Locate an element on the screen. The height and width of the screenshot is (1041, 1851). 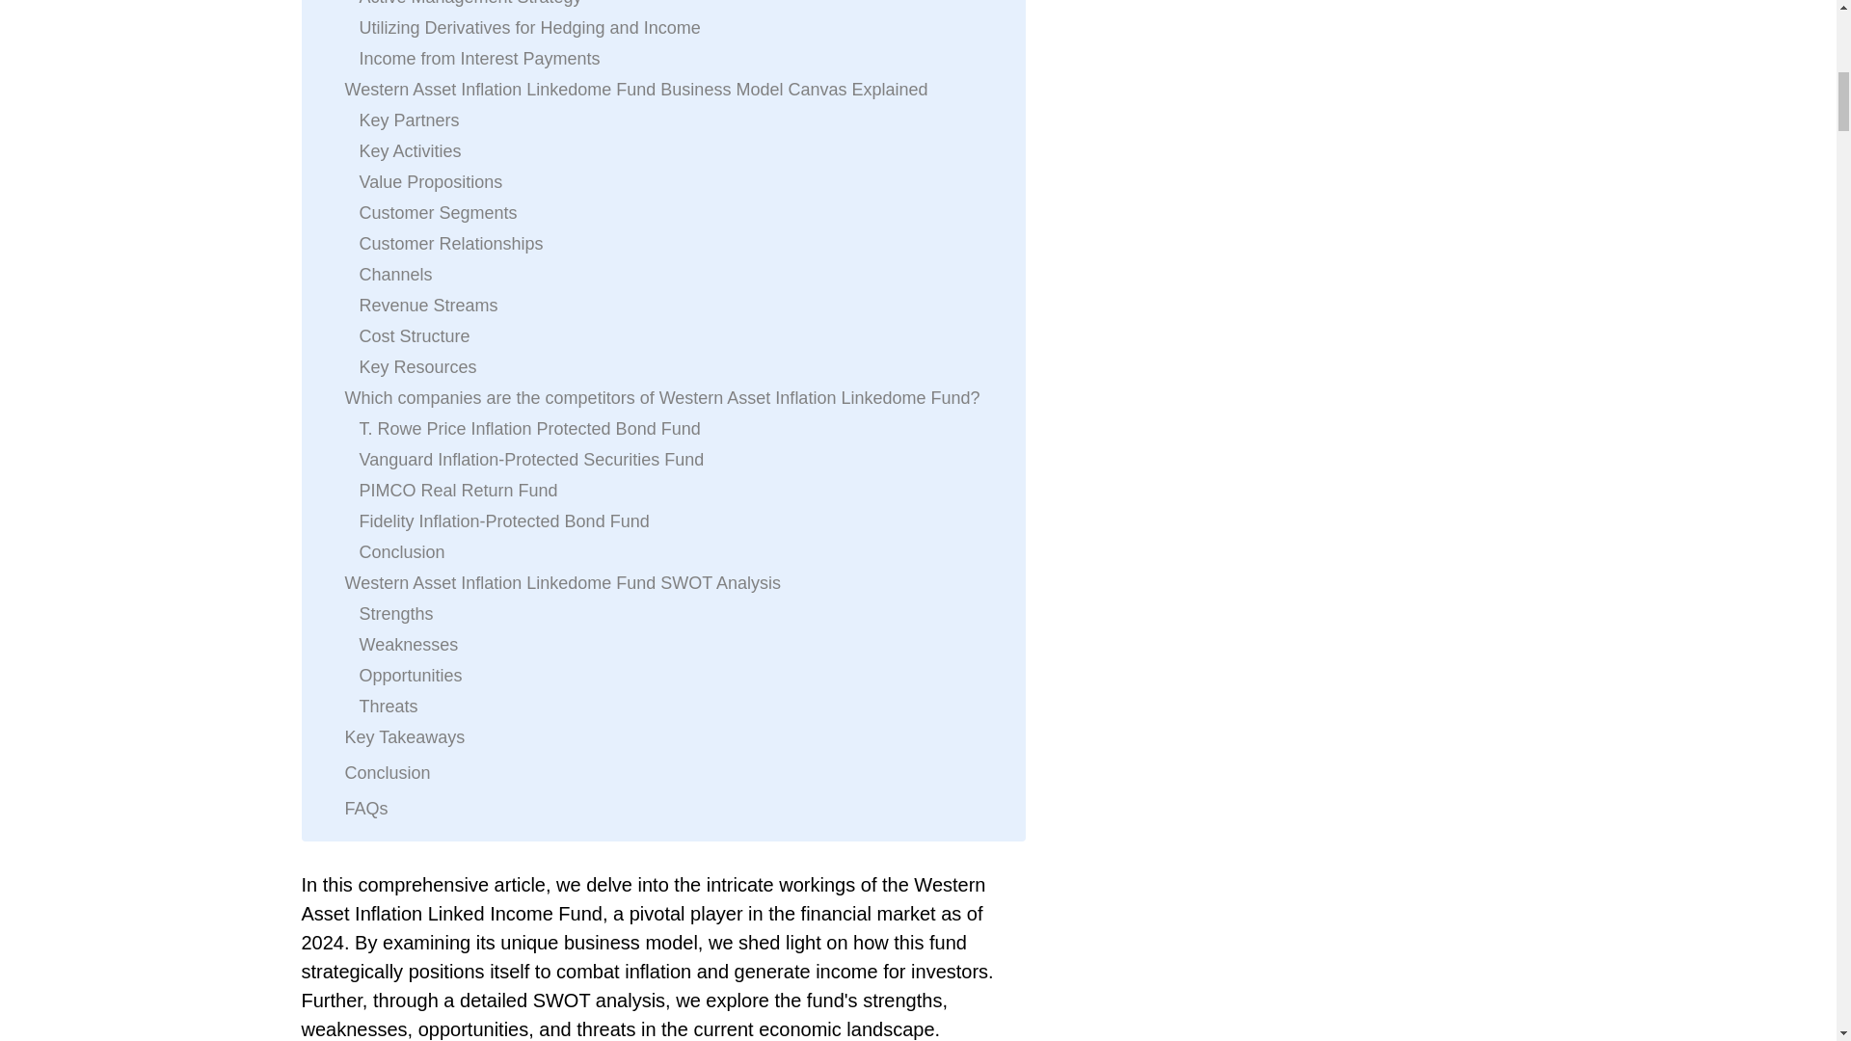
Opportunities is located at coordinates (410, 675).